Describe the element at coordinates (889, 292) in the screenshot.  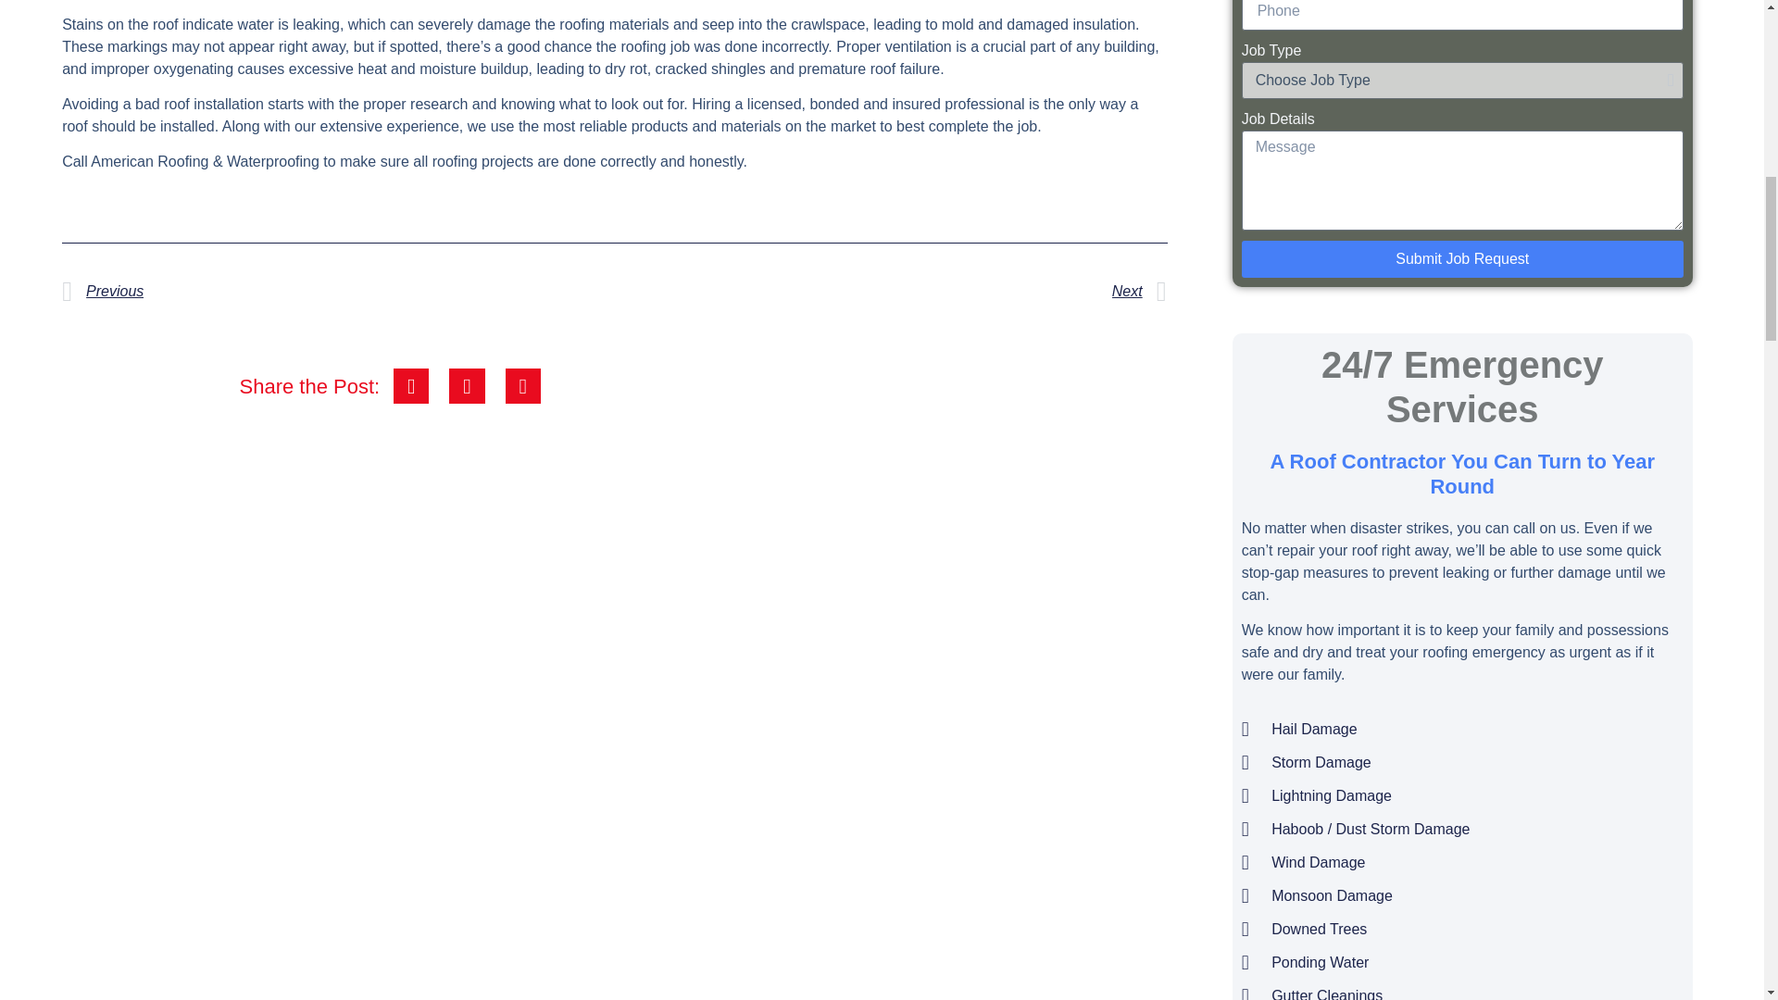
I see `Next` at that location.